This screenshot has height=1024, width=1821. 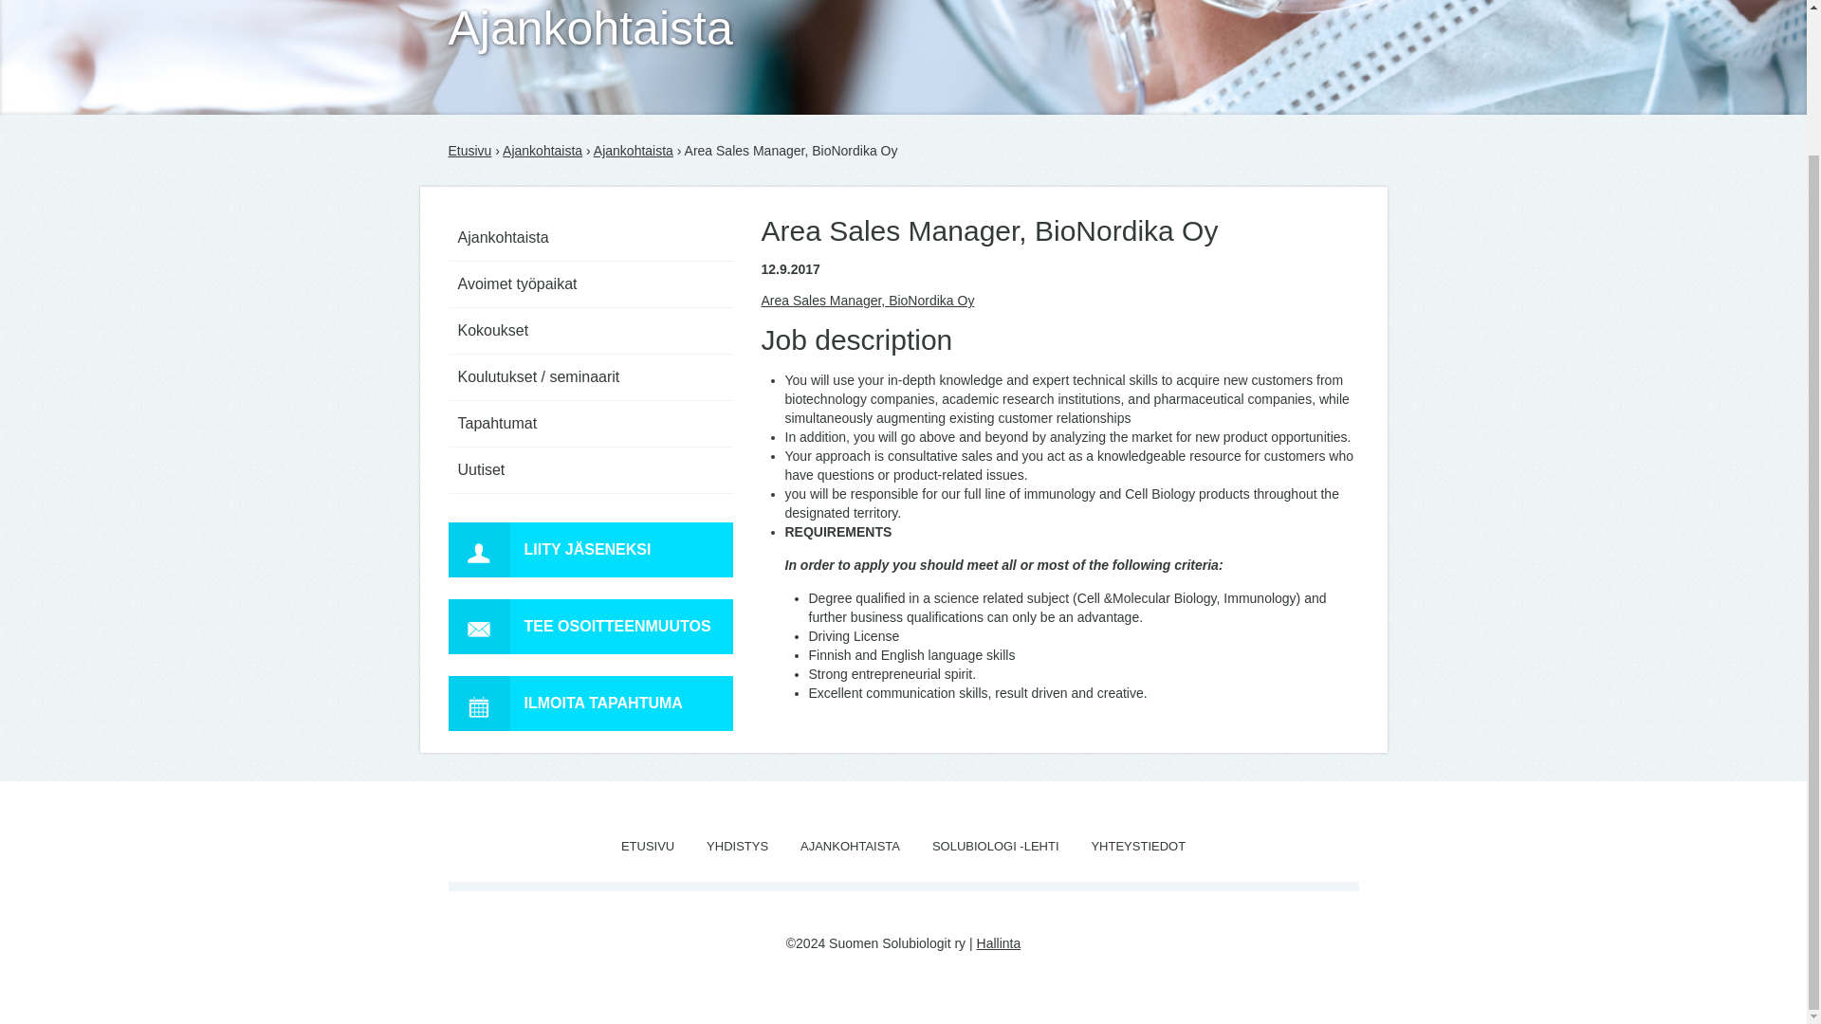 I want to click on AJANKOHTAISTA, so click(x=850, y=846).